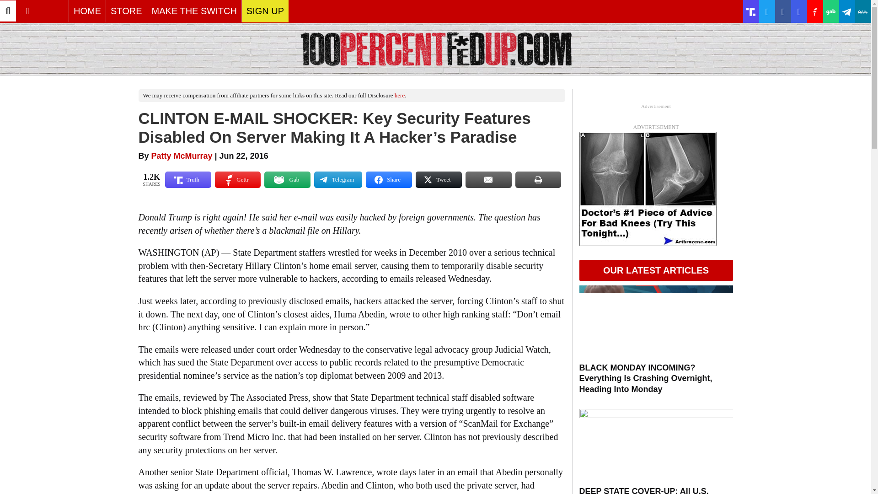 The height and width of the screenshot is (494, 878). Describe the element at coordinates (87, 11) in the screenshot. I see `HOME` at that location.